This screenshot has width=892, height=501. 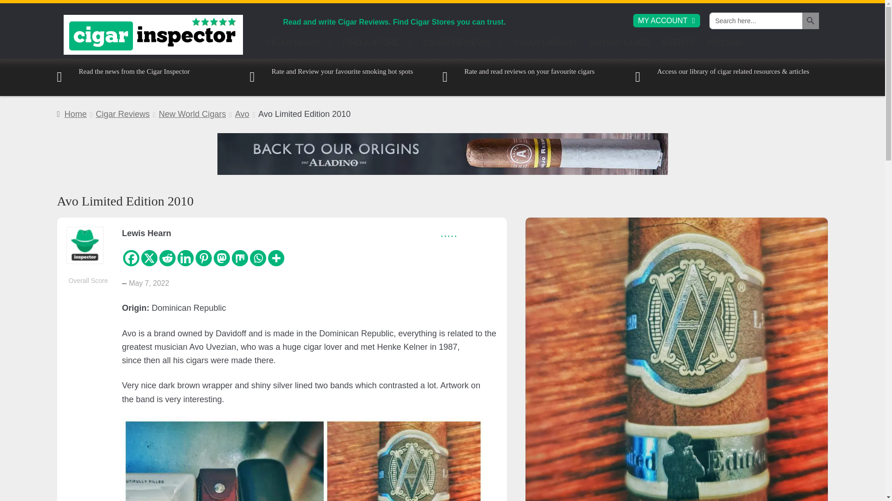 I want to click on Facebook, so click(x=131, y=258).